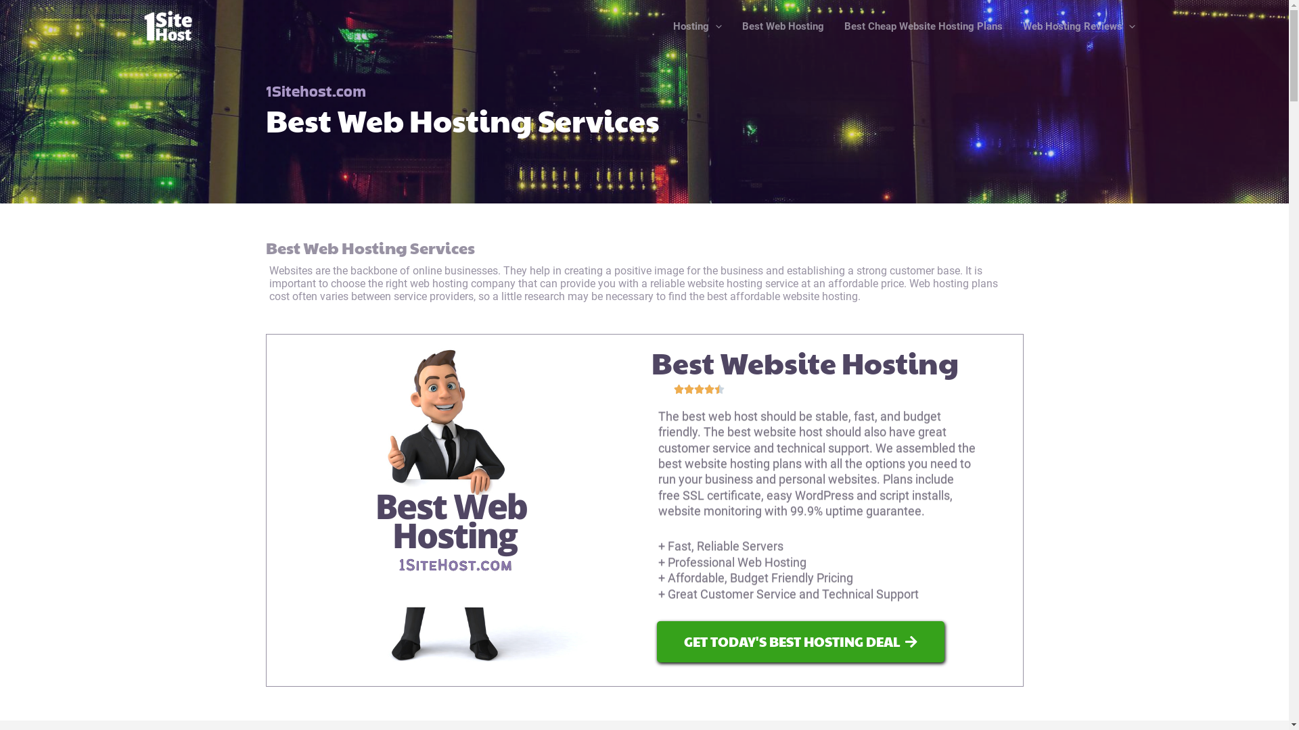 Image resolution: width=1299 pixels, height=730 pixels. Describe the element at coordinates (924, 26) in the screenshot. I see `Best Cheap Website Hosting Plans` at that location.